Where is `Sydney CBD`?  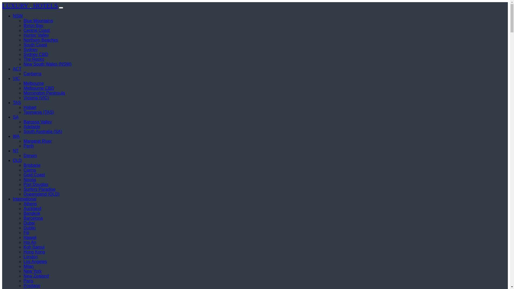 Sydney CBD is located at coordinates (36, 55).